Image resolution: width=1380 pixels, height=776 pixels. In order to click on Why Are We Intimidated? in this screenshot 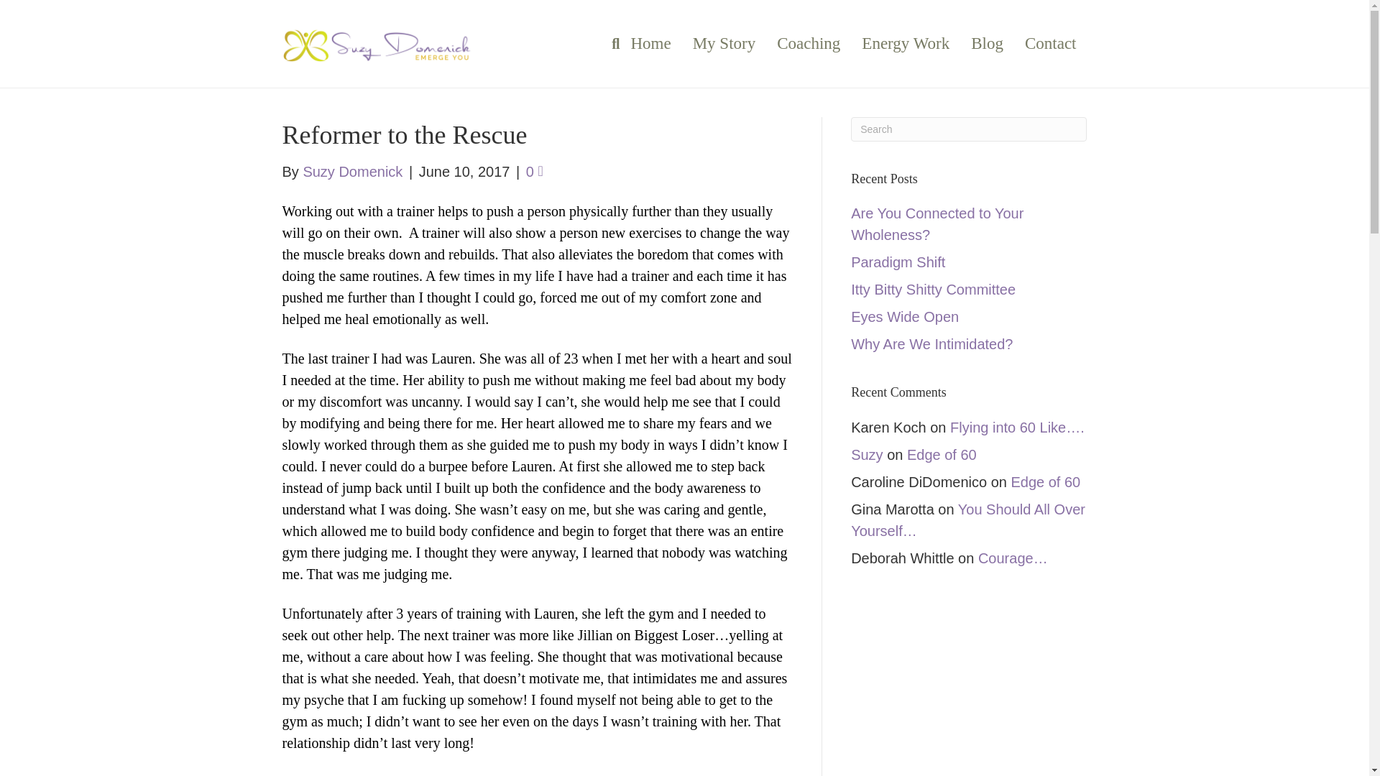, I will do `click(931, 343)`.